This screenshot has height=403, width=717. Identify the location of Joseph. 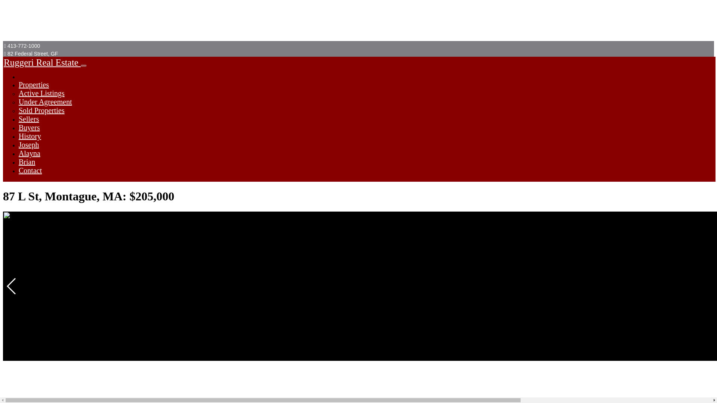
(28, 144).